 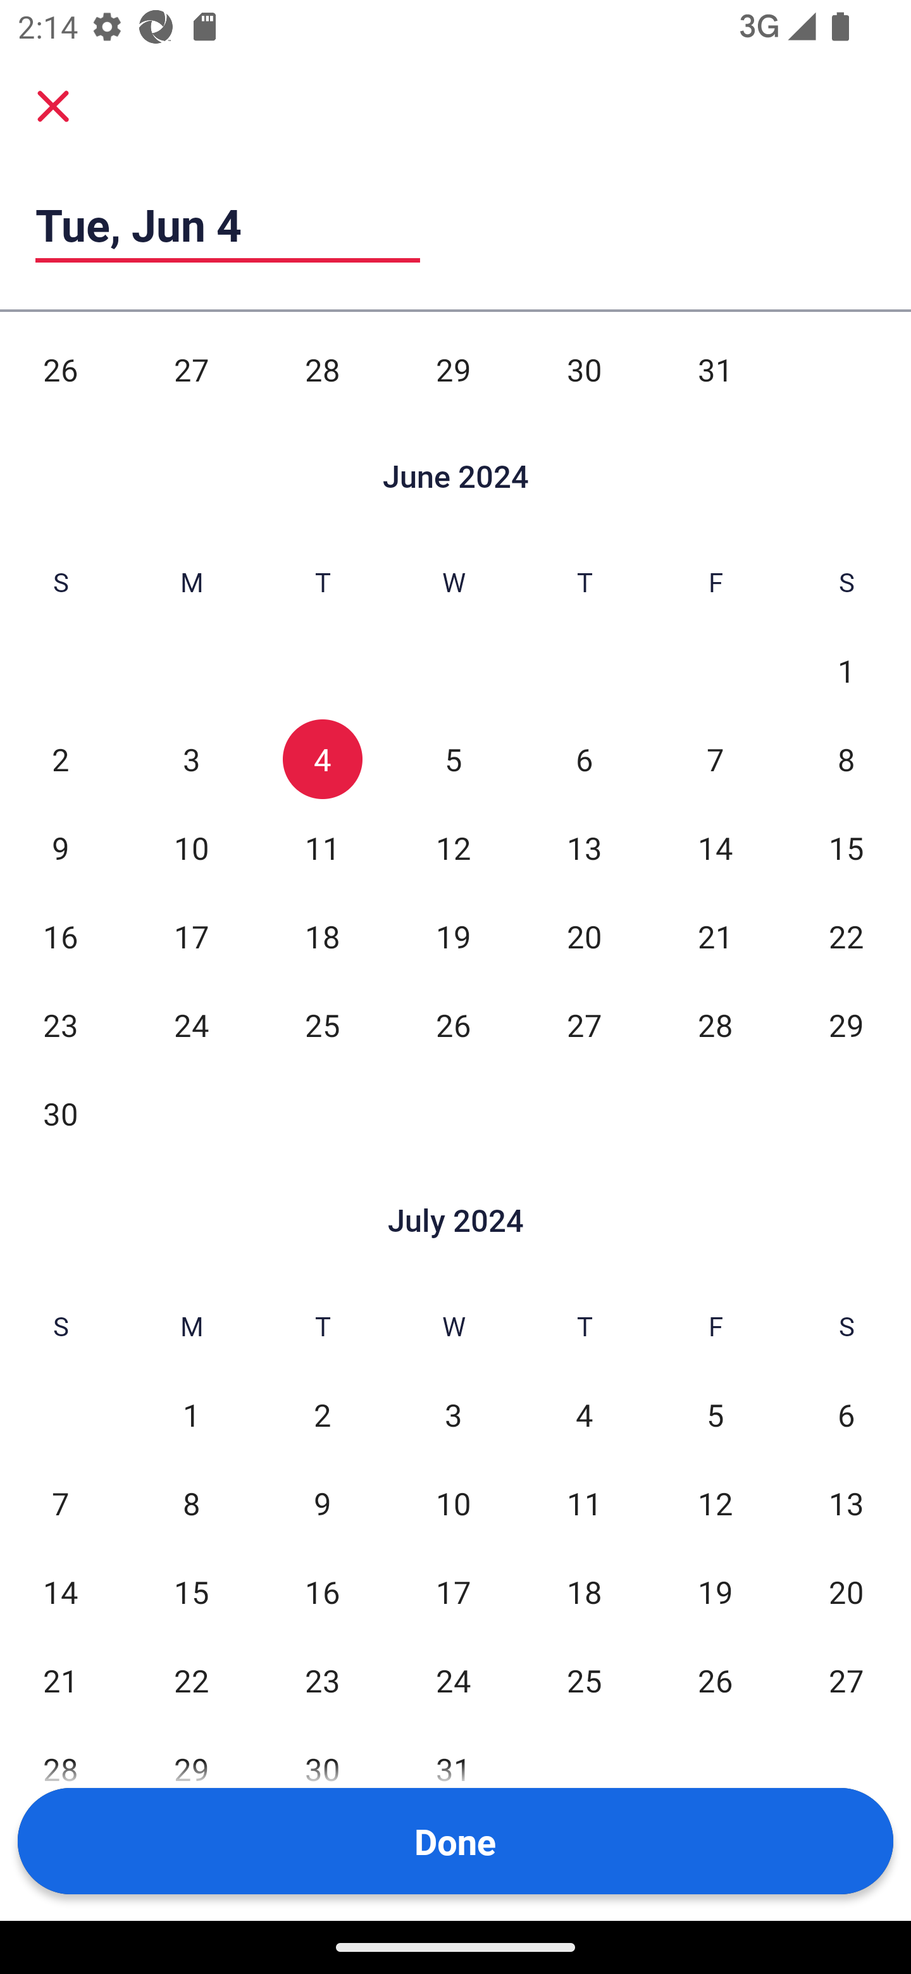 What do you see at coordinates (715, 848) in the screenshot?
I see `14 Fri, Jun 14, Not Selected` at bounding box center [715, 848].